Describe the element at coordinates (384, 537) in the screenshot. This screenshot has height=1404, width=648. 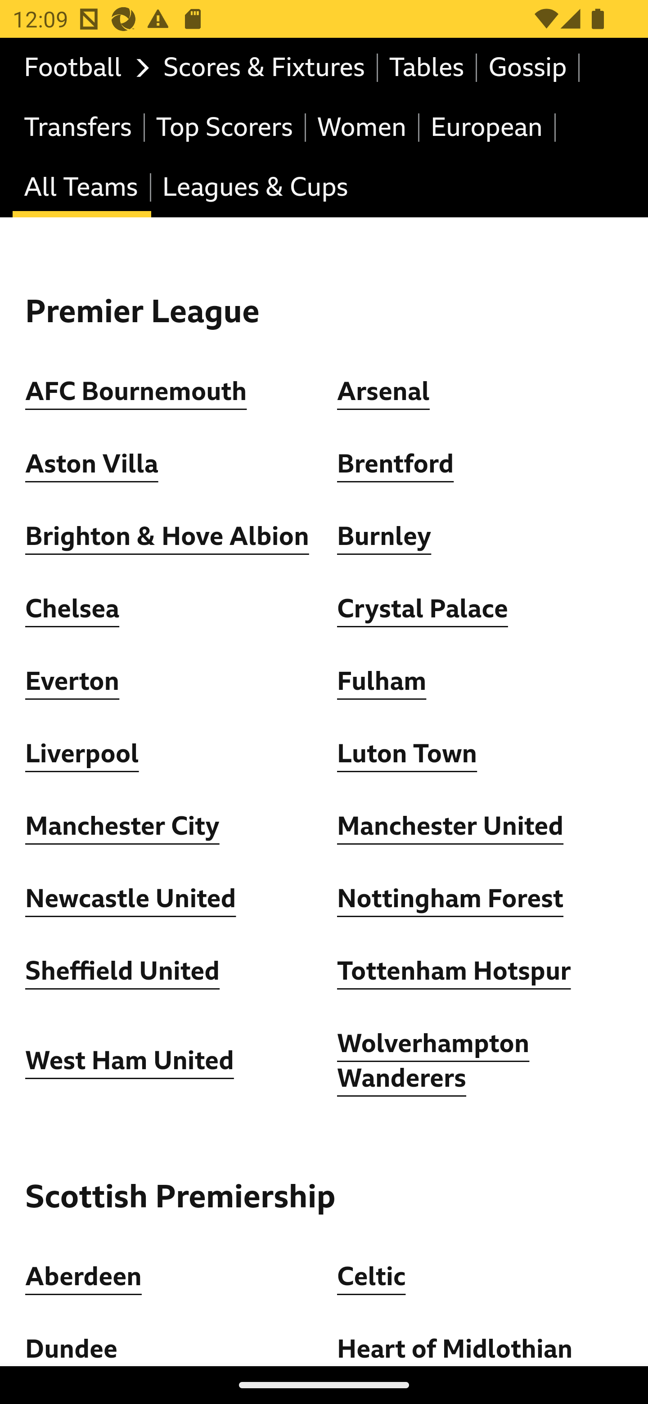
I see `Burnley` at that location.